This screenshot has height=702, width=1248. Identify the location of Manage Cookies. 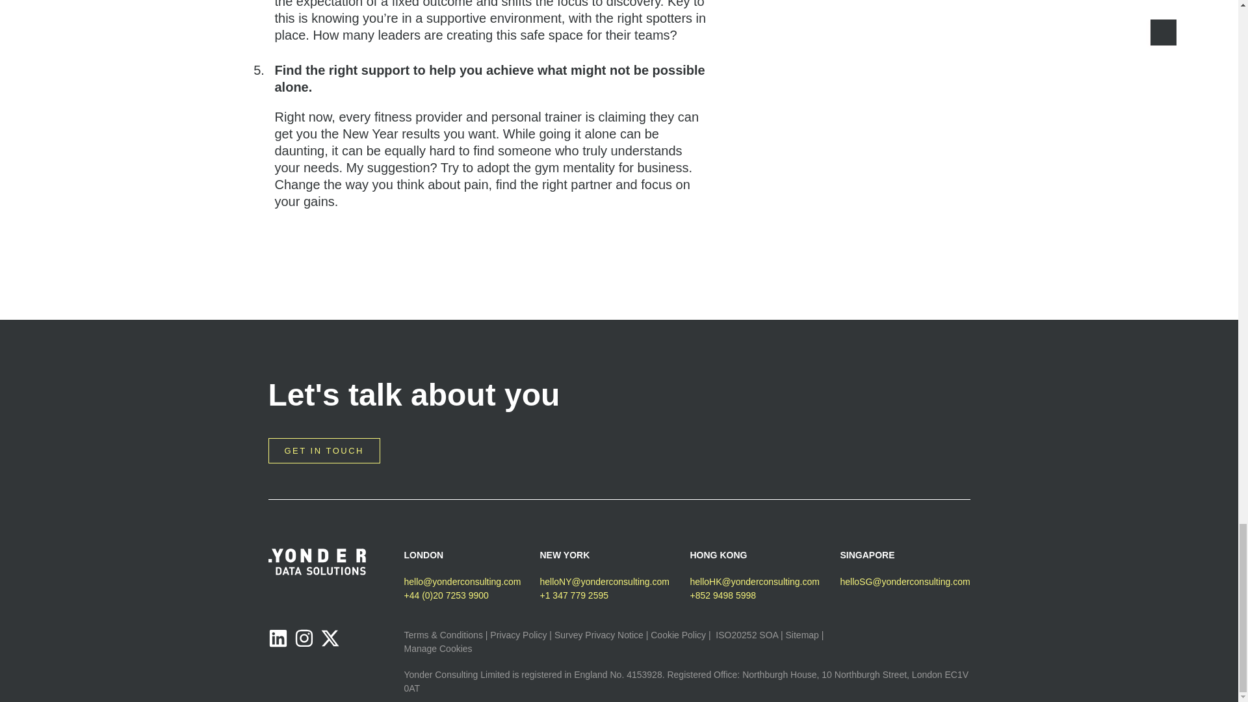
(438, 649).